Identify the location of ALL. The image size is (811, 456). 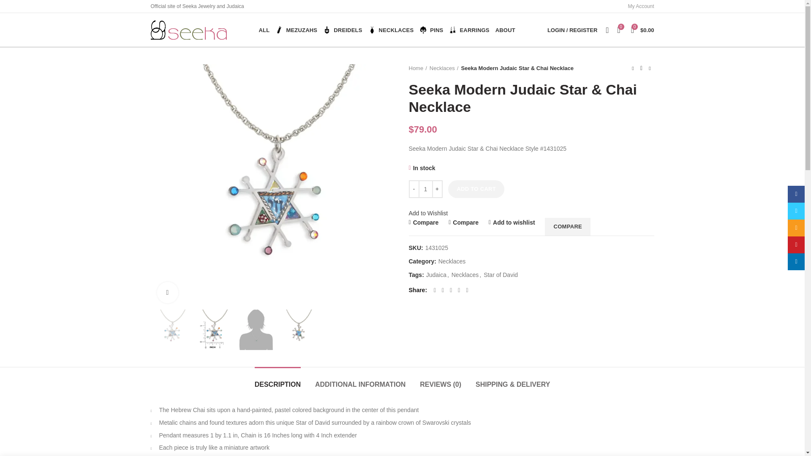
(264, 30).